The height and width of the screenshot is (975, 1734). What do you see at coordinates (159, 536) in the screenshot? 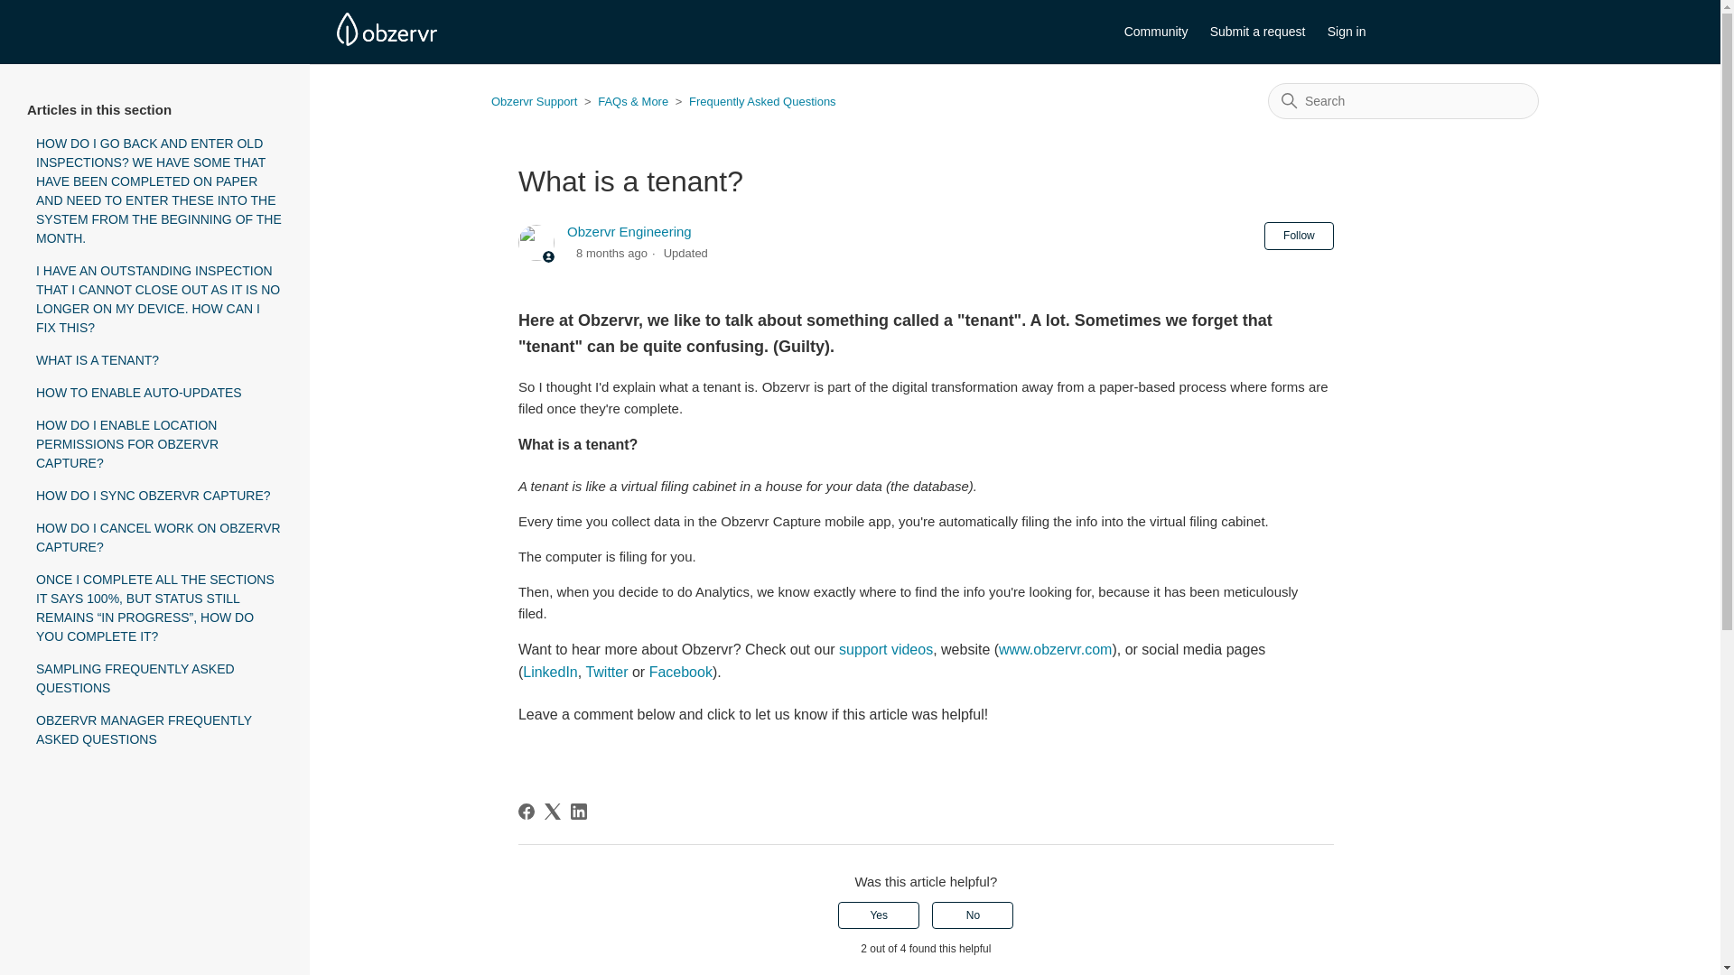
I see `HOW DO I CANCEL WORK ON OBZERVR CAPTURE?` at bounding box center [159, 536].